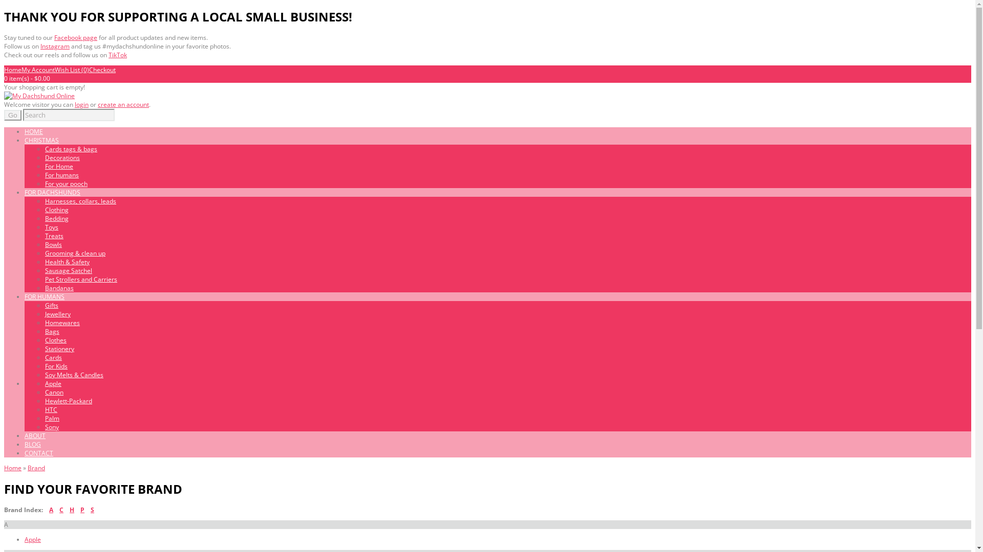  Describe the element at coordinates (53, 383) in the screenshot. I see `Apple` at that location.